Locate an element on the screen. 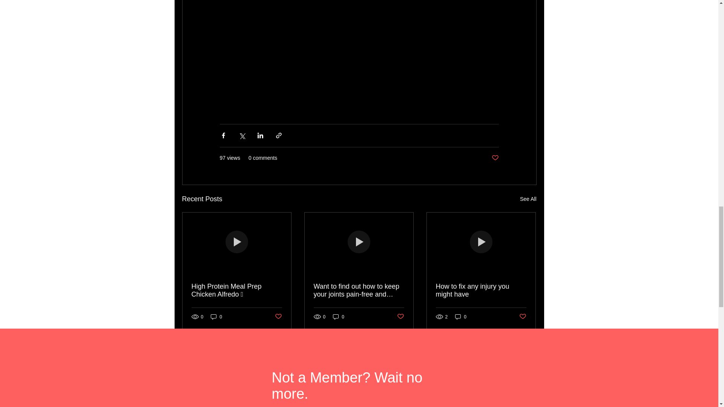 The height and width of the screenshot is (407, 724). 0 is located at coordinates (339, 317).